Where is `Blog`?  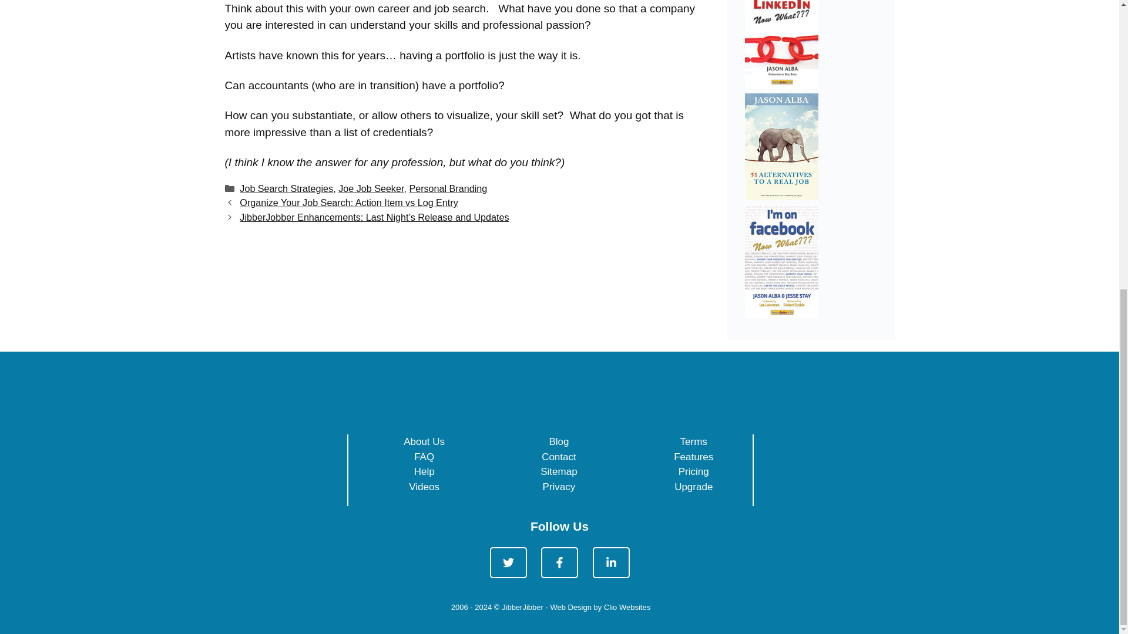 Blog is located at coordinates (558, 441).